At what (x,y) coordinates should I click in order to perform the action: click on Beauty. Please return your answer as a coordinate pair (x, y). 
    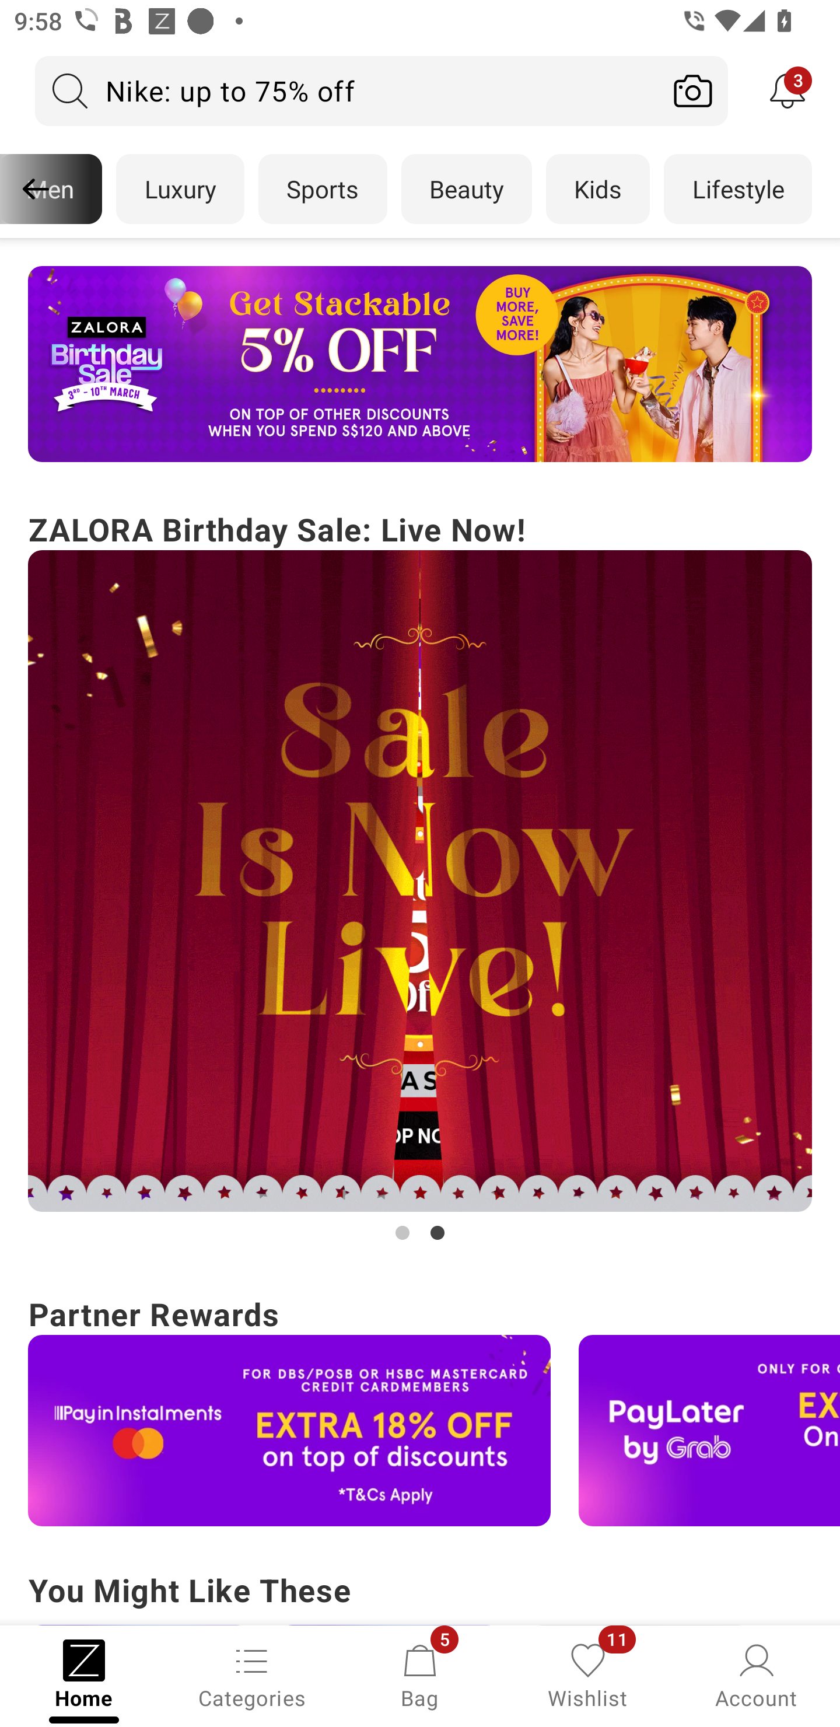
    Looking at the image, I should click on (467, 189).